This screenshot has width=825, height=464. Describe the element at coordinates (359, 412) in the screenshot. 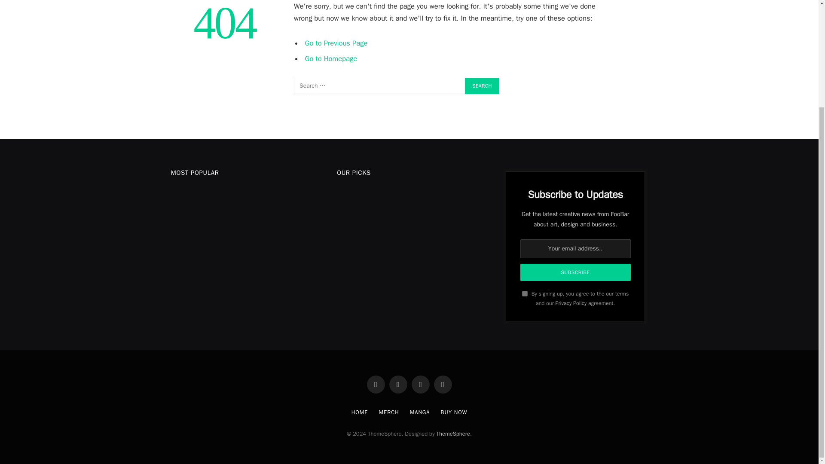

I see `HOME` at that location.